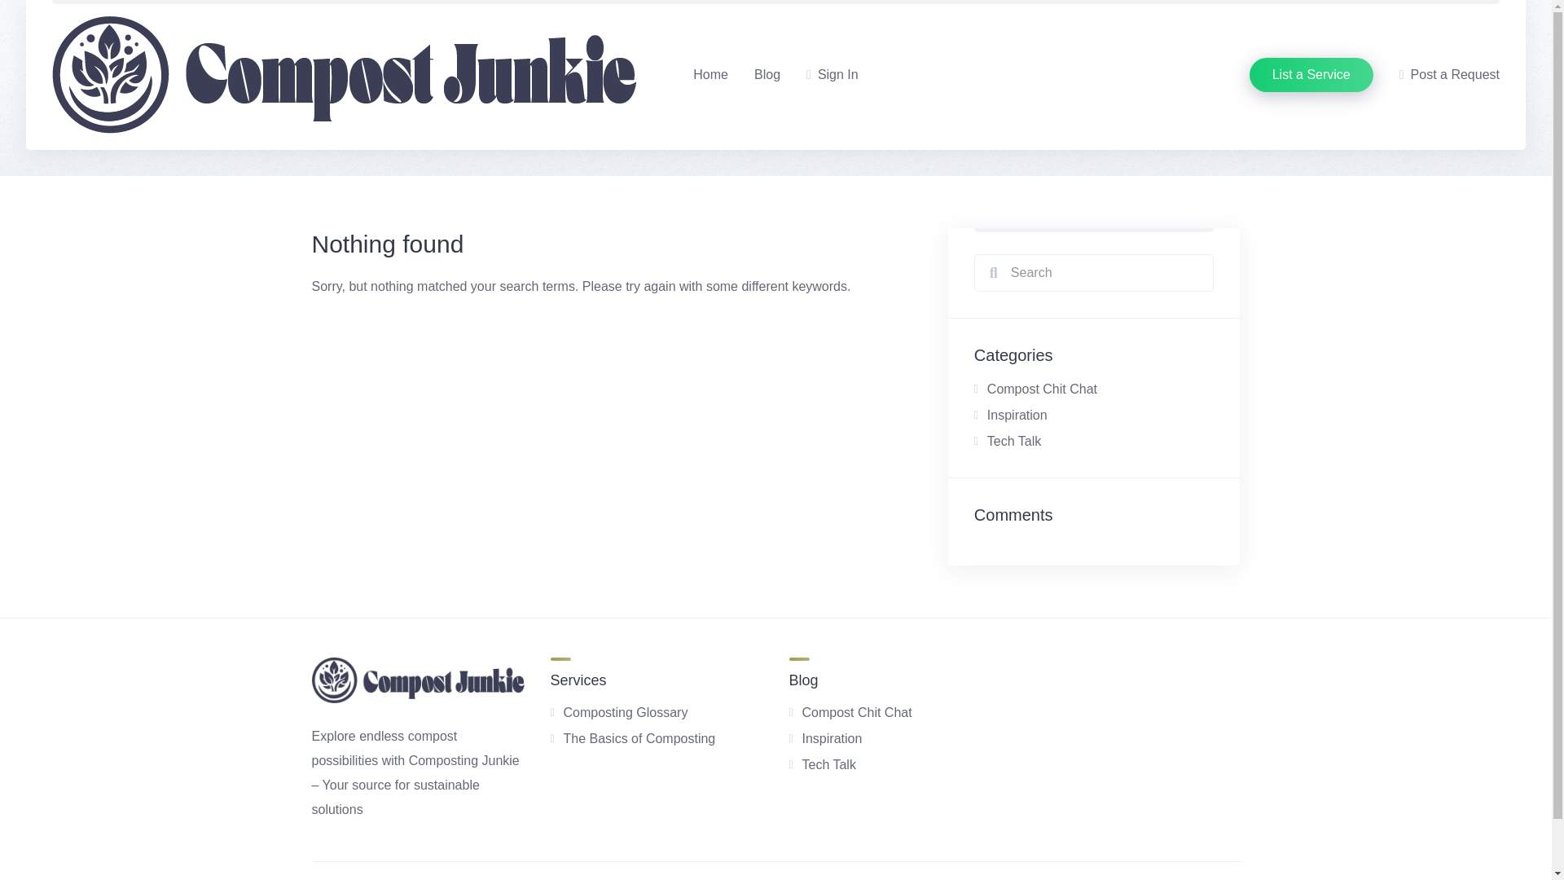 The width and height of the screenshot is (1564, 880). What do you see at coordinates (1450, 74) in the screenshot?
I see `Post a Request` at bounding box center [1450, 74].